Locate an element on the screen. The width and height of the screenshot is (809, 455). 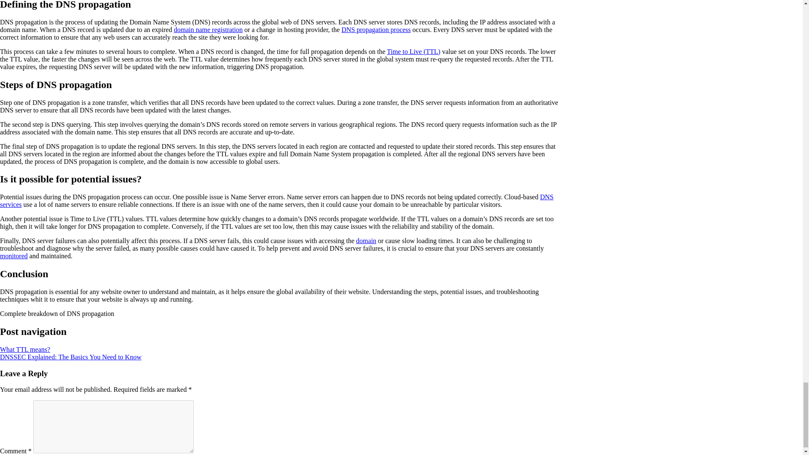
DNS propagation process is located at coordinates (376, 29).